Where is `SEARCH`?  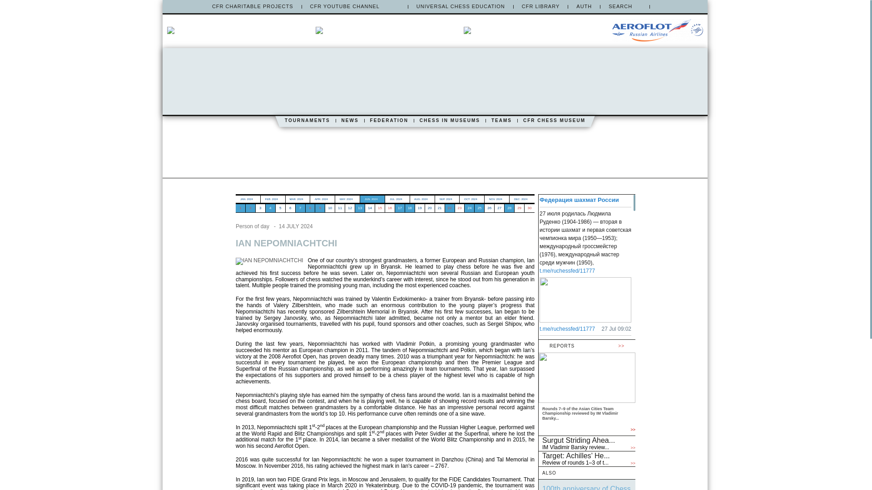
SEARCH is located at coordinates (625, 6).